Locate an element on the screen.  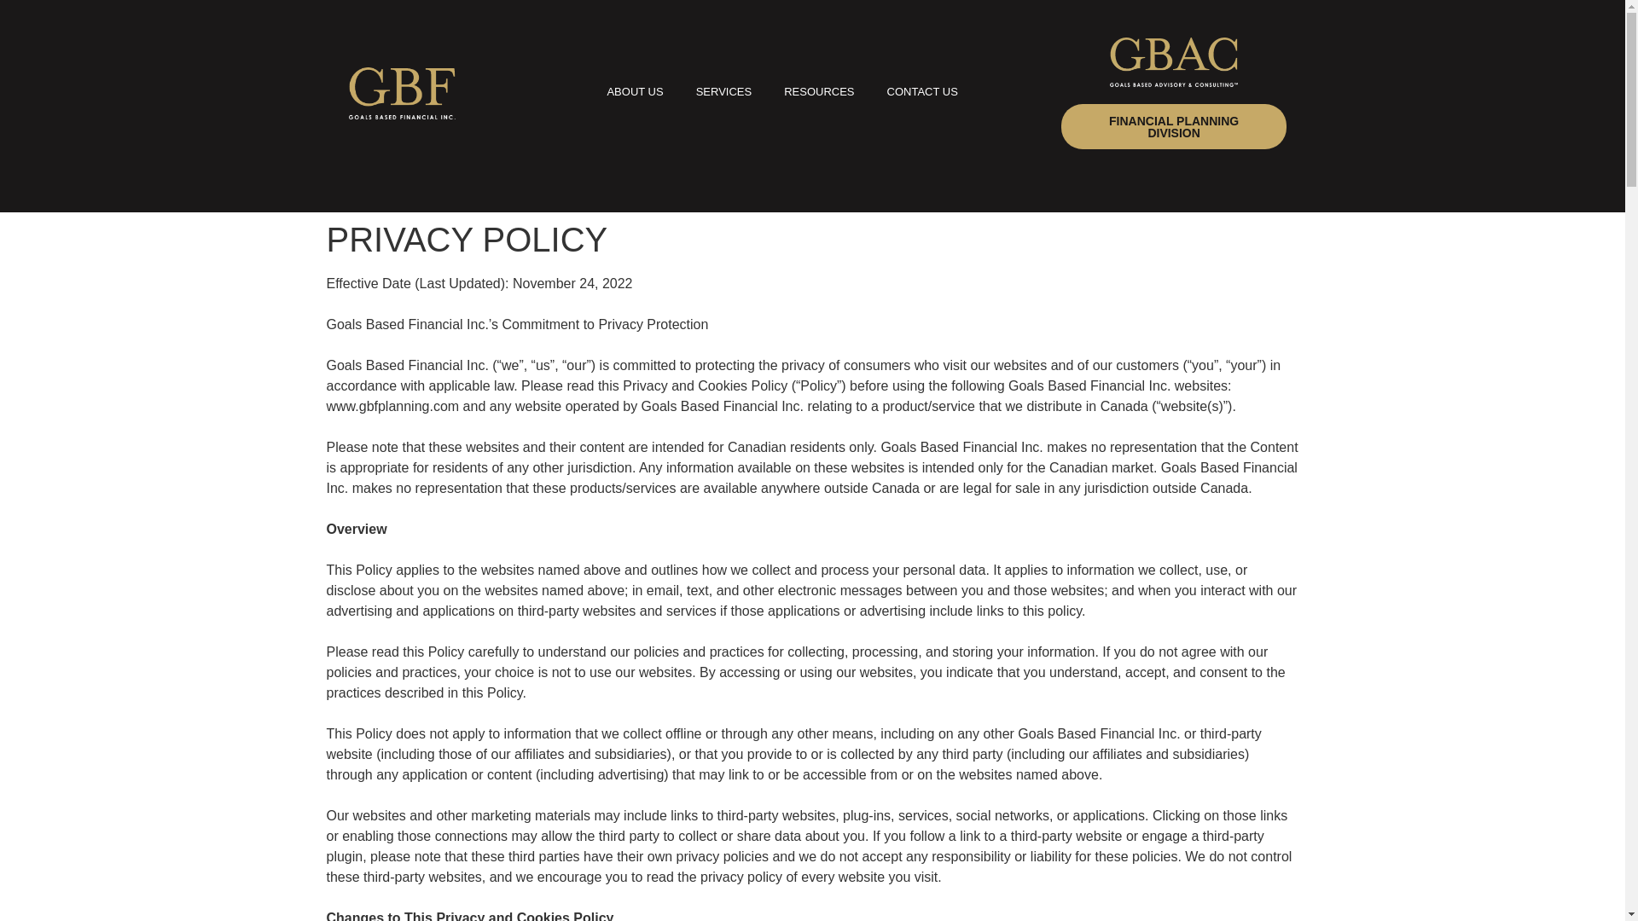
RESOURCES is located at coordinates (819, 94).